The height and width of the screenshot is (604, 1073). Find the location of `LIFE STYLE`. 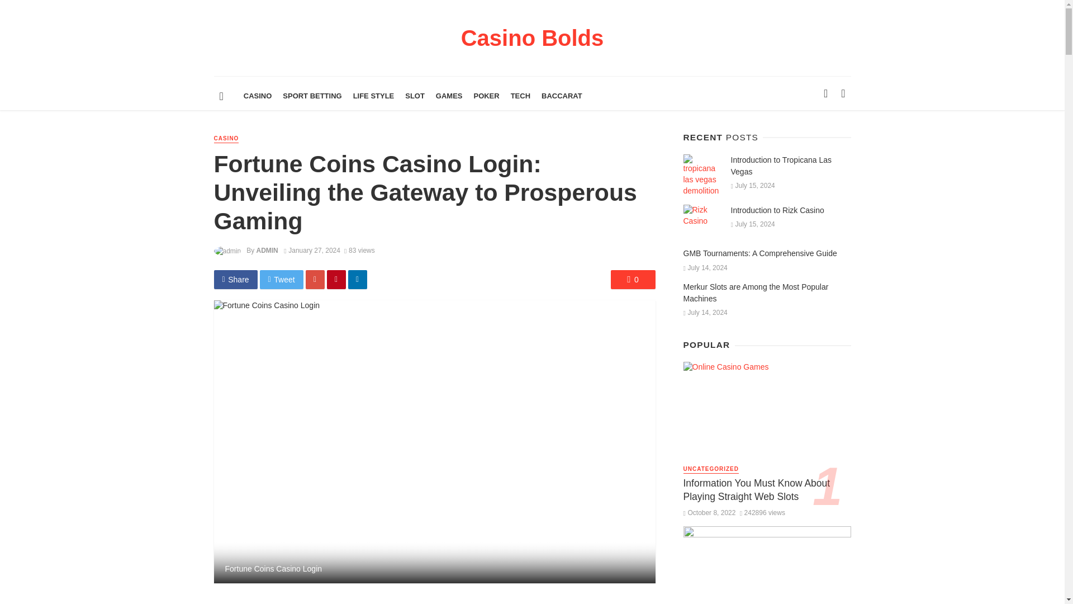

LIFE STYLE is located at coordinates (374, 96).